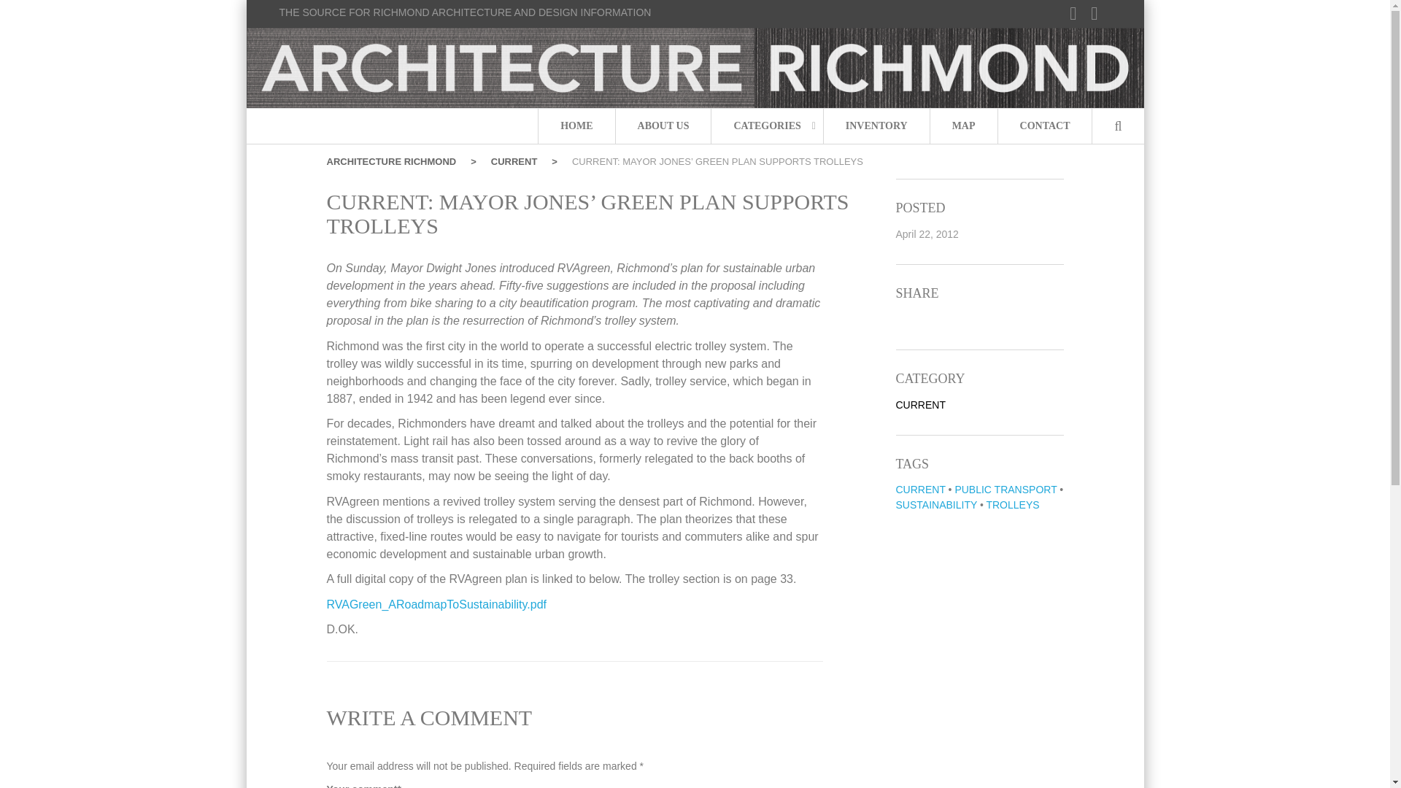 The width and height of the screenshot is (1401, 788). I want to click on SUSTAINABILITY, so click(937, 504).